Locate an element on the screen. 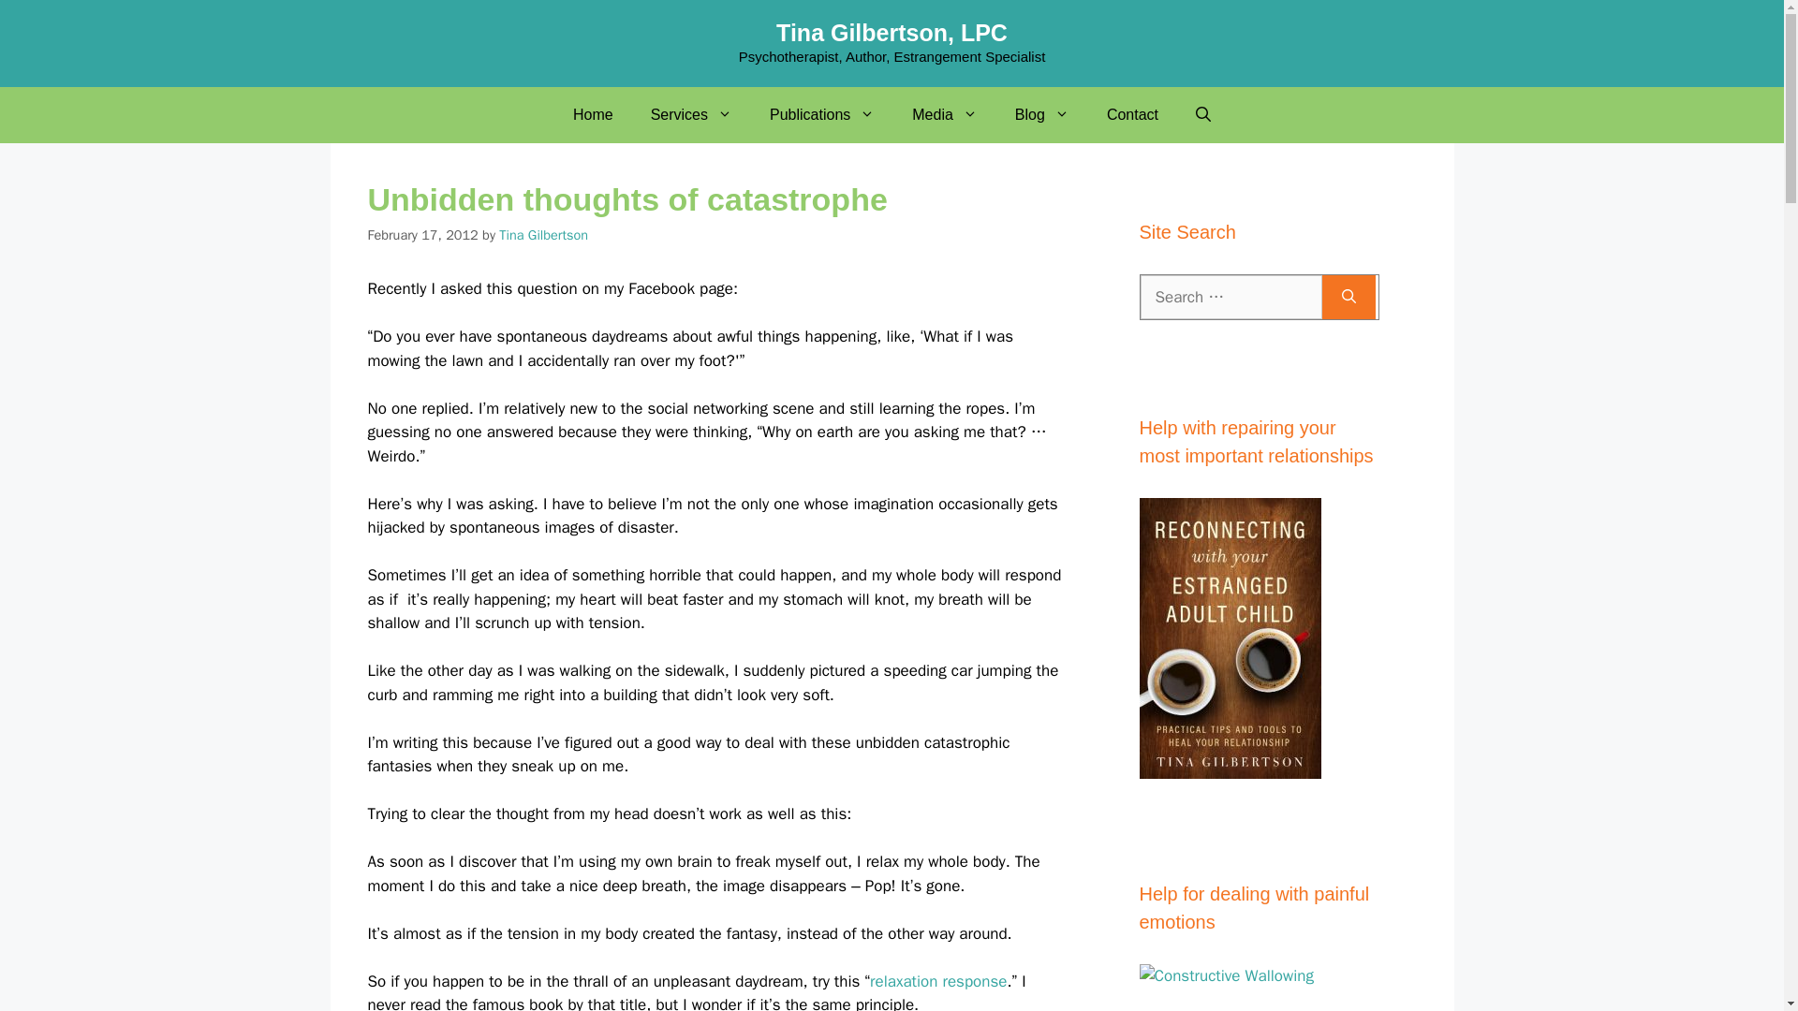 Image resolution: width=1798 pixels, height=1011 pixels. Search for: is located at coordinates (1231, 298).